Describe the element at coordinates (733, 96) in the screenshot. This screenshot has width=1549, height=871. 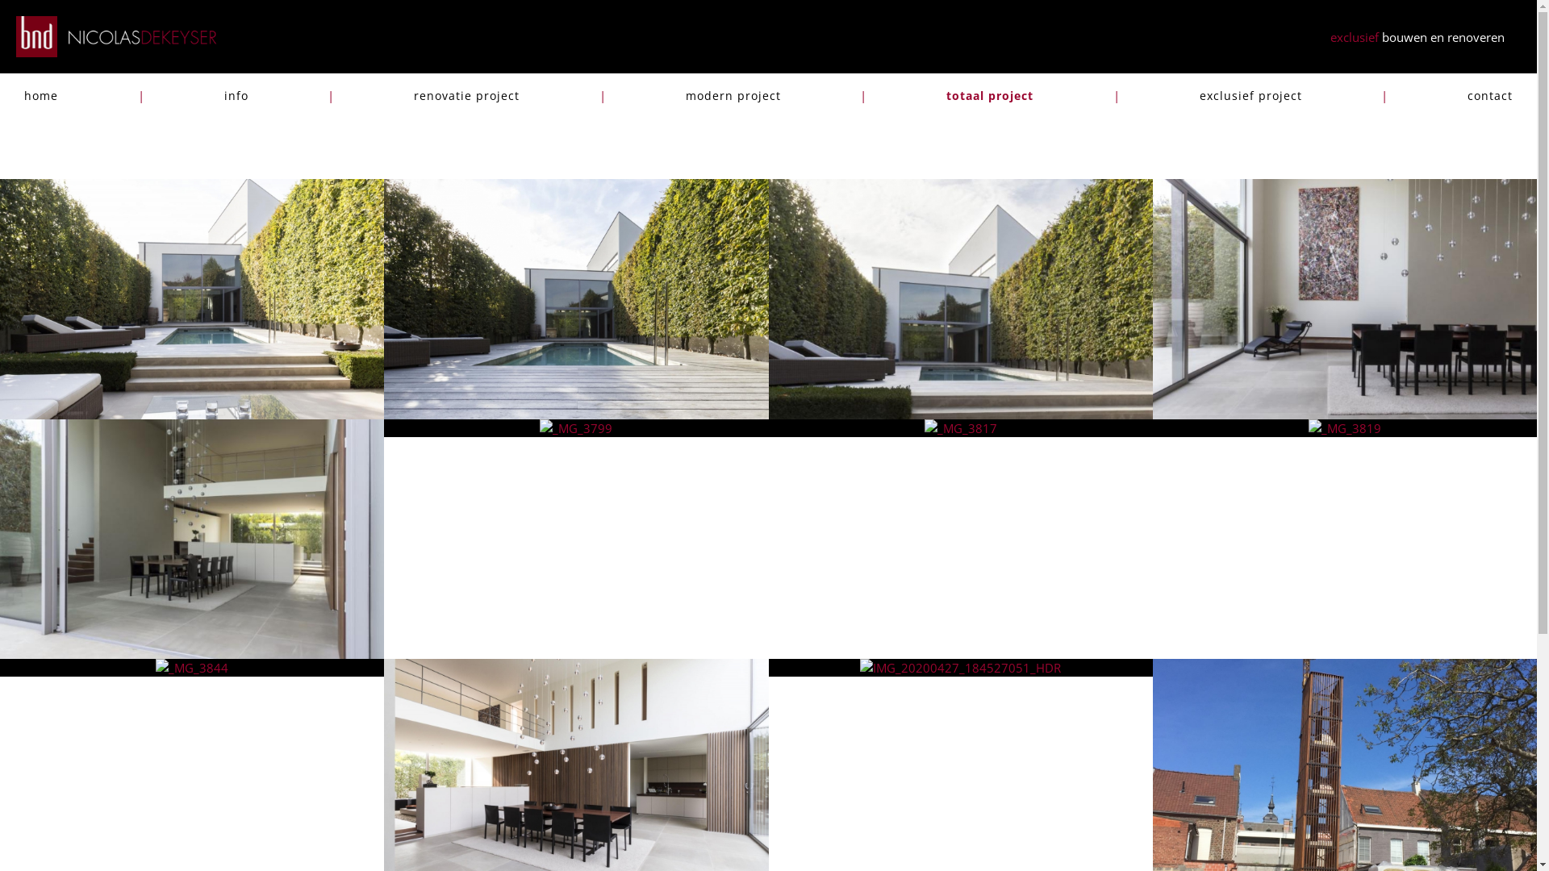
I see `modern project` at that location.